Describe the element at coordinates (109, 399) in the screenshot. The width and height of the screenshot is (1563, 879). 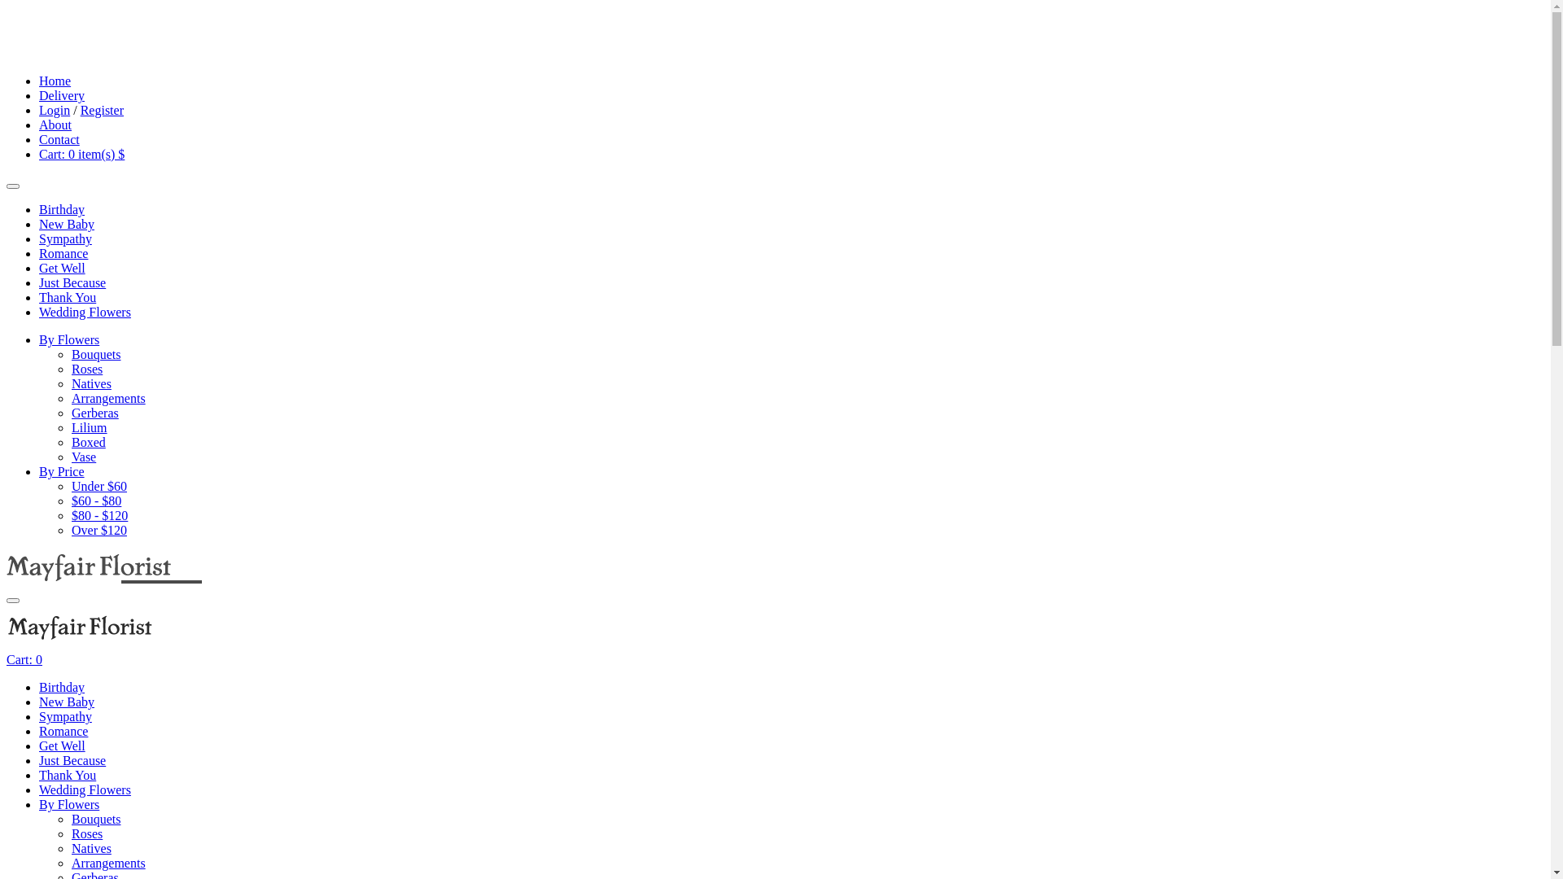
I see `Arrangements` at that location.